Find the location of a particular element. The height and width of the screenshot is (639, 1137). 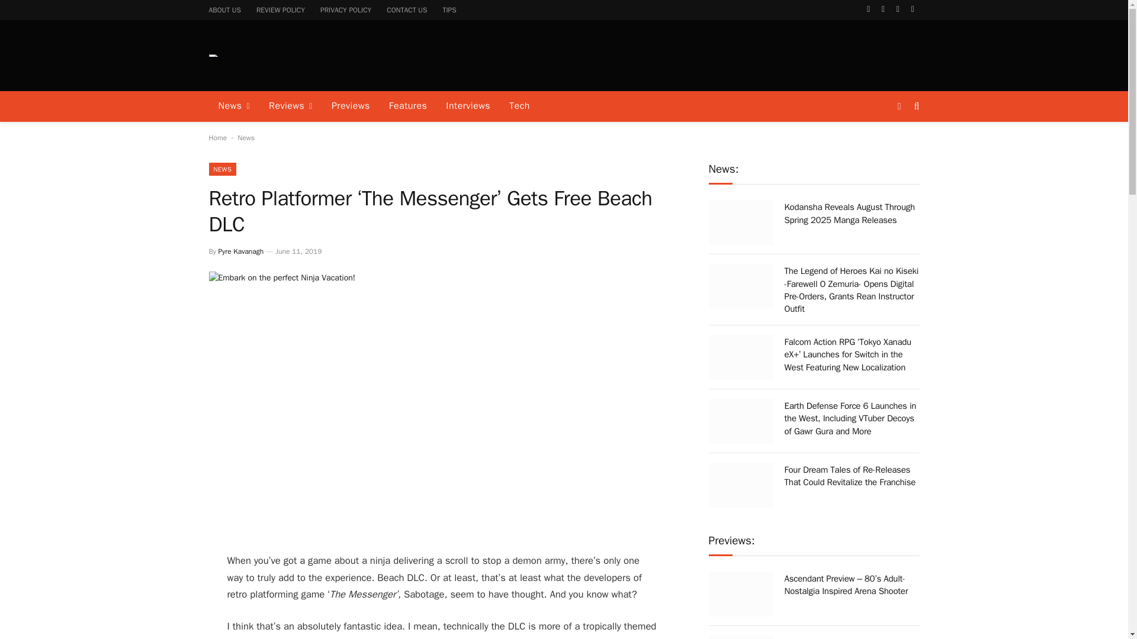

Pyre Kavanagh is located at coordinates (240, 251).